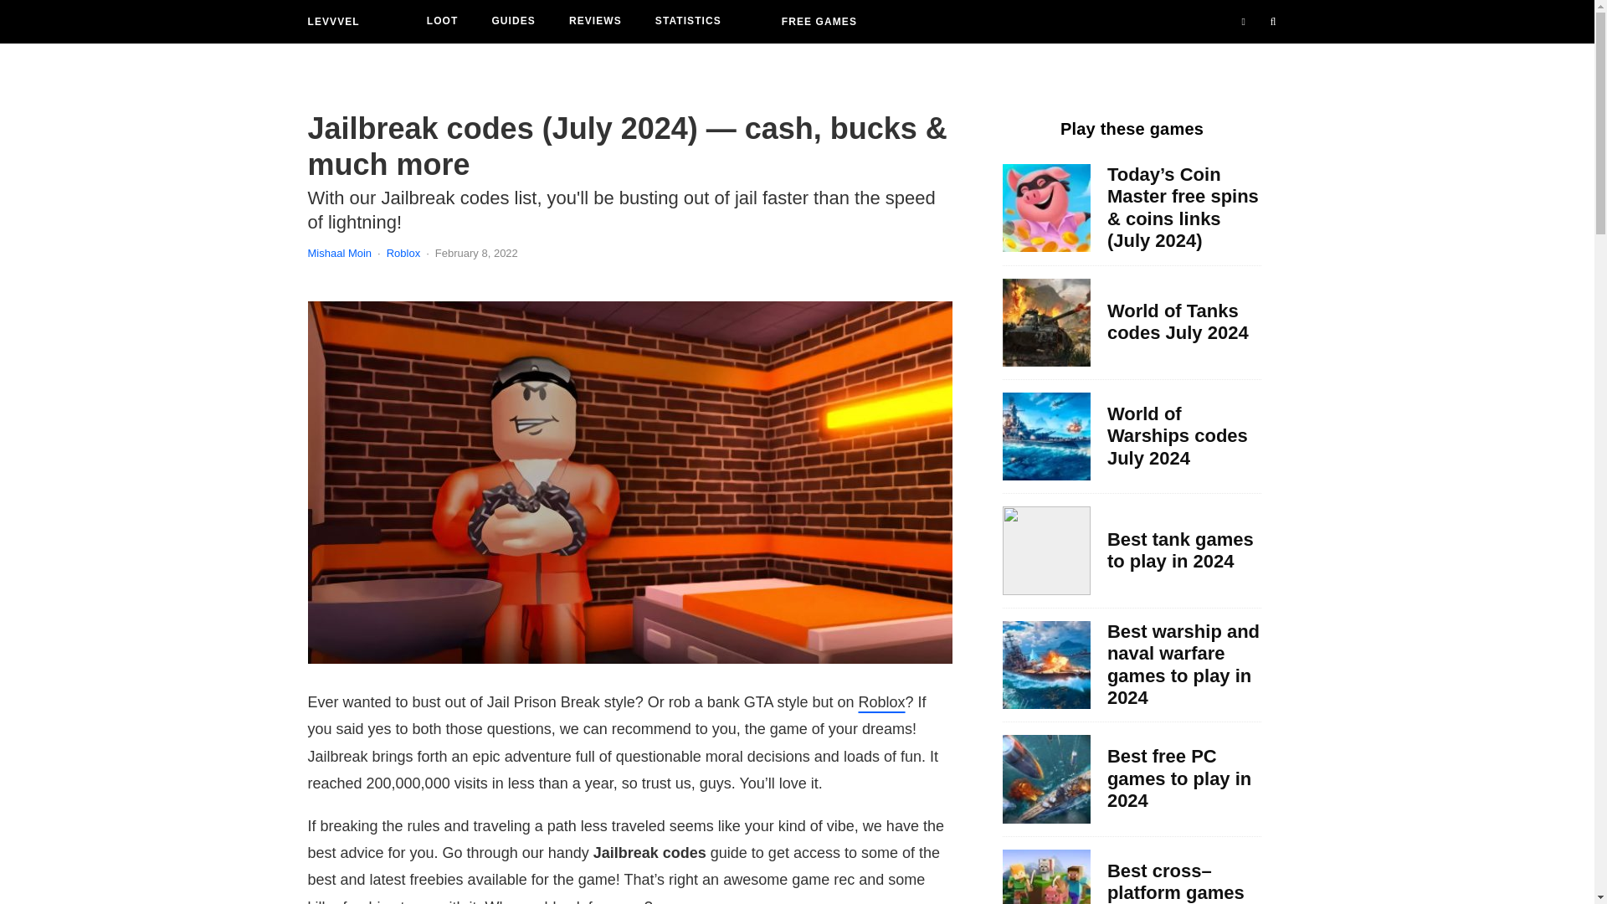 Image resolution: width=1607 pixels, height=904 pixels. What do you see at coordinates (1046, 435) in the screenshot?
I see `world of warships codes 2023` at bounding box center [1046, 435].